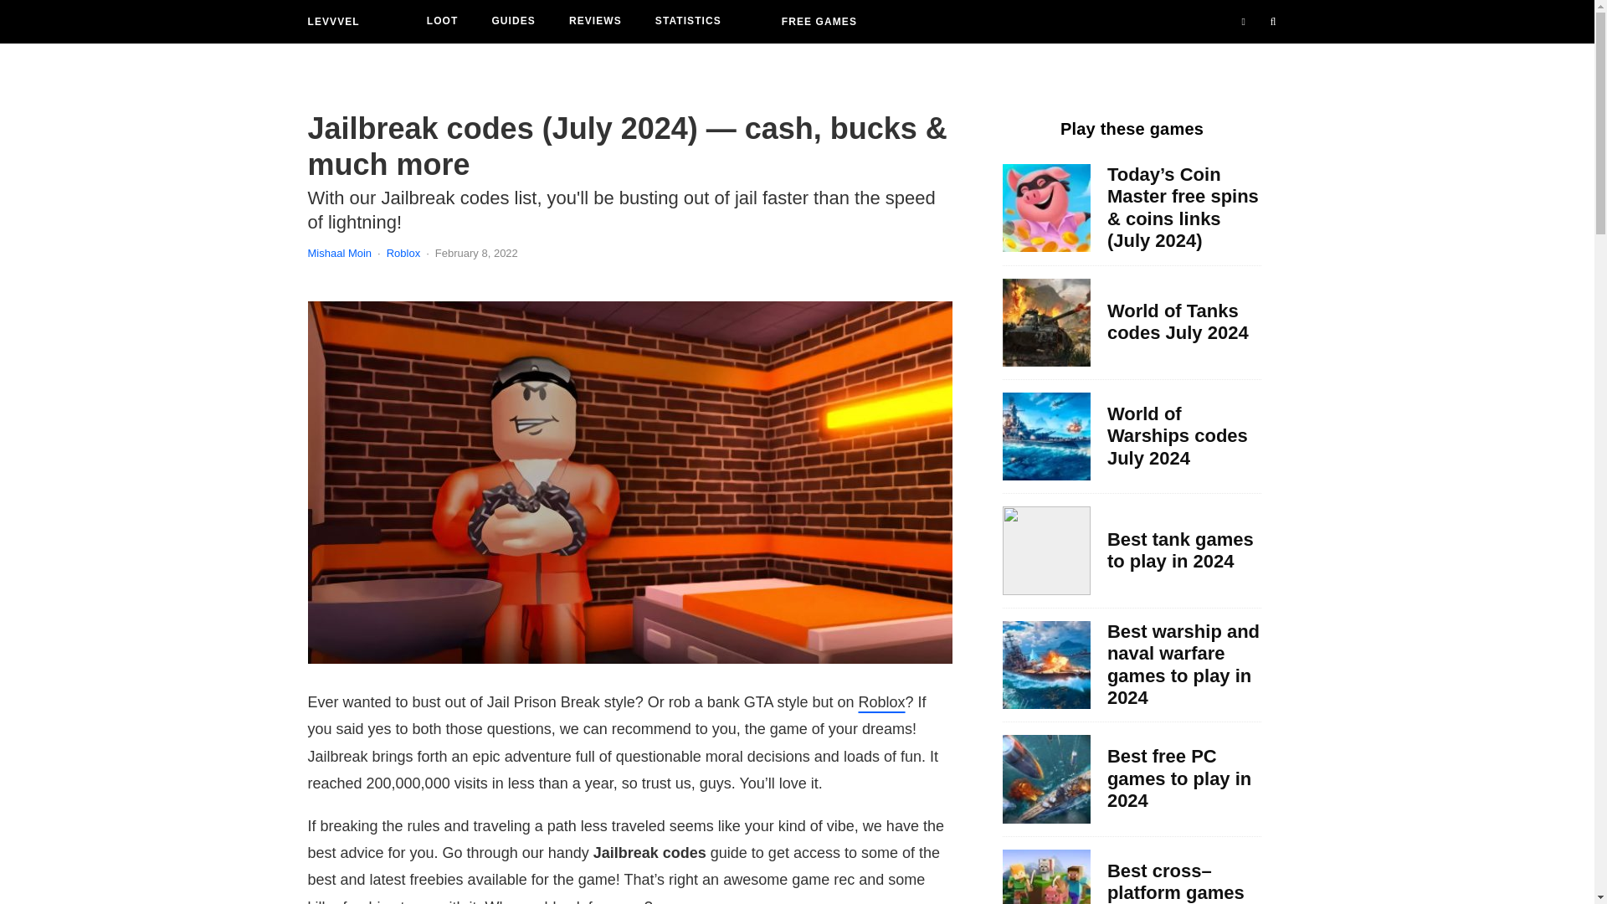 Image resolution: width=1607 pixels, height=904 pixels. What do you see at coordinates (1046, 435) in the screenshot?
I see `world of warships codes 2023` at bounding box center [1046, 435].